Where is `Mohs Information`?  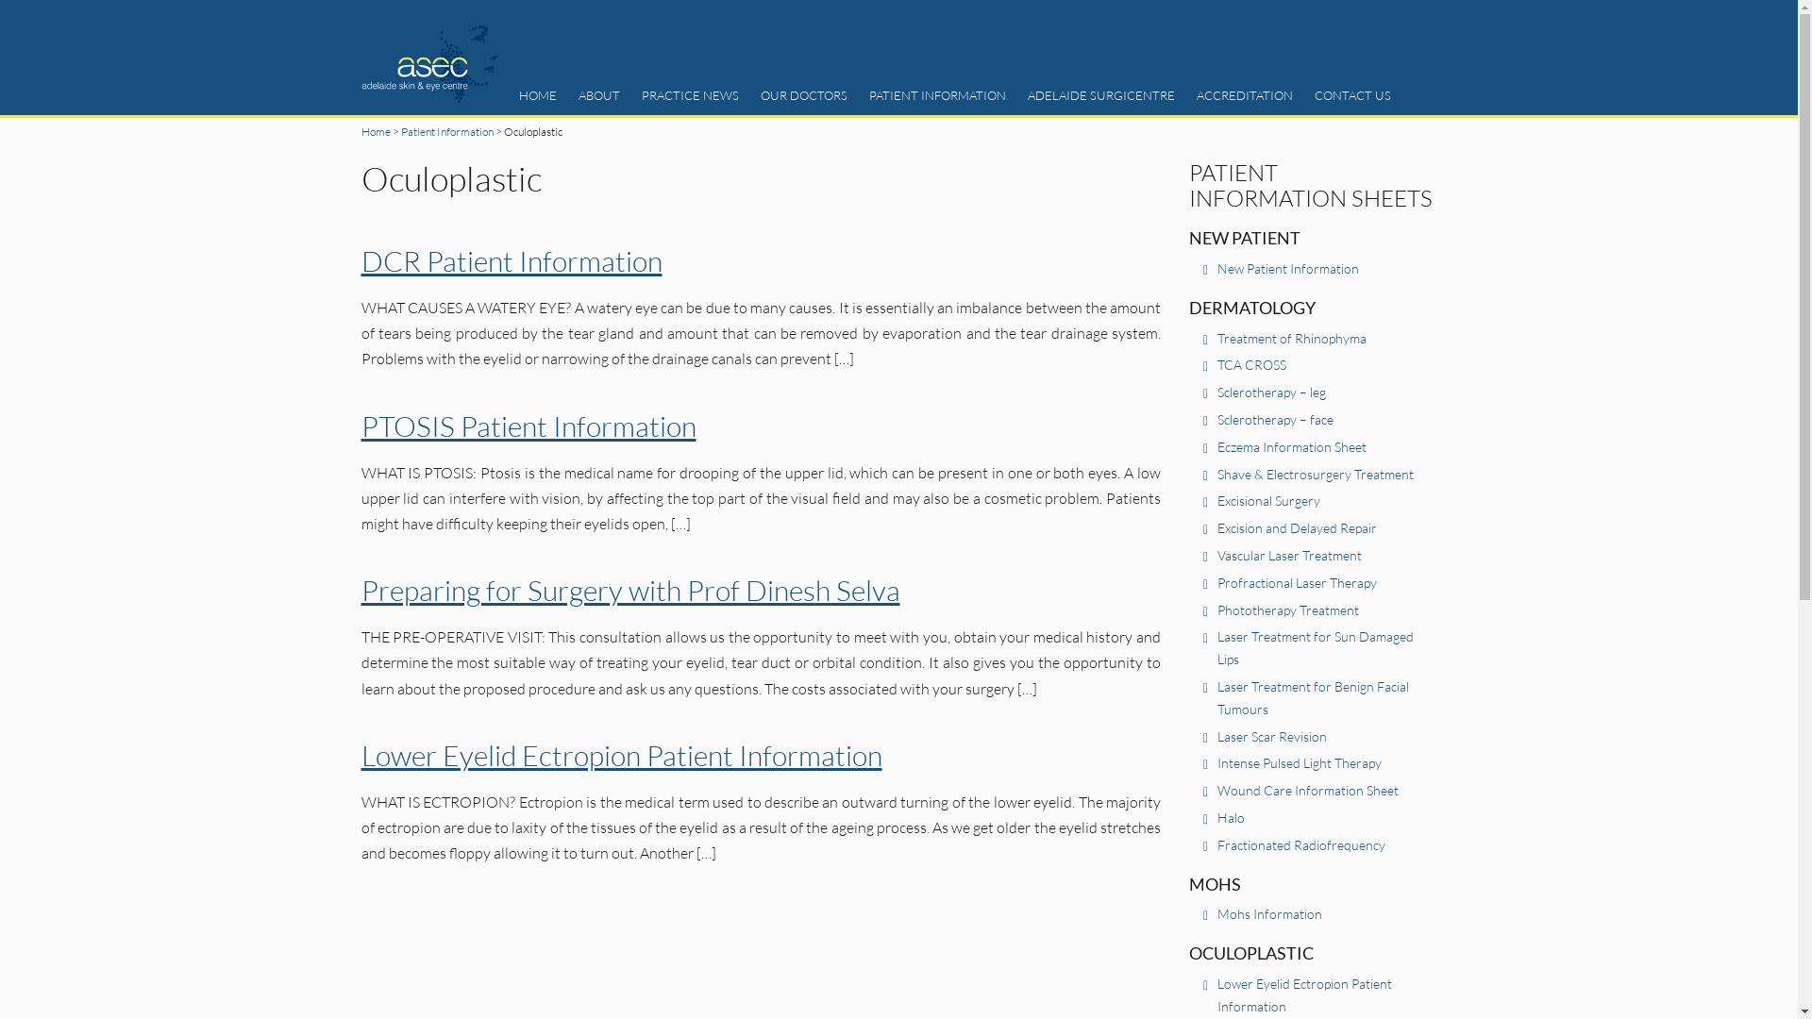
Mohs Information is located at coordinates (1270, 913).